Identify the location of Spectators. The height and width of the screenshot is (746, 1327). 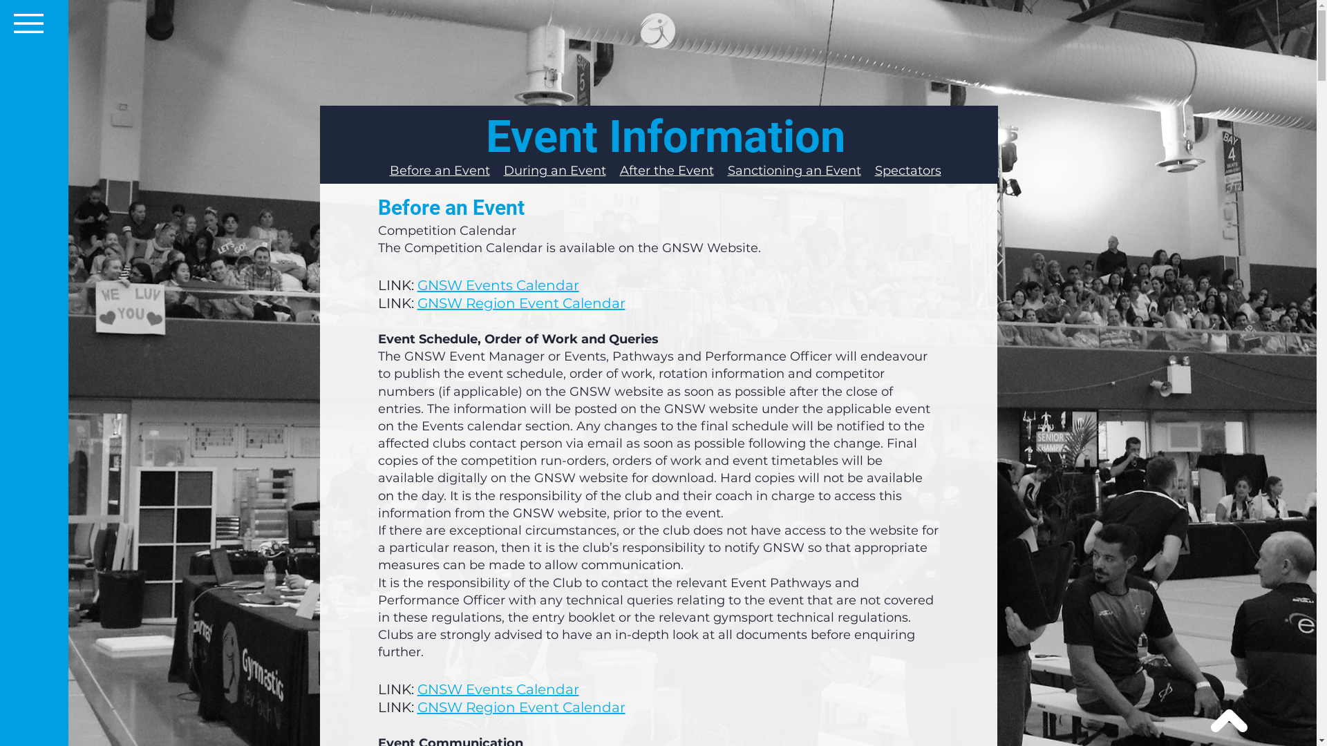
(908, 171).